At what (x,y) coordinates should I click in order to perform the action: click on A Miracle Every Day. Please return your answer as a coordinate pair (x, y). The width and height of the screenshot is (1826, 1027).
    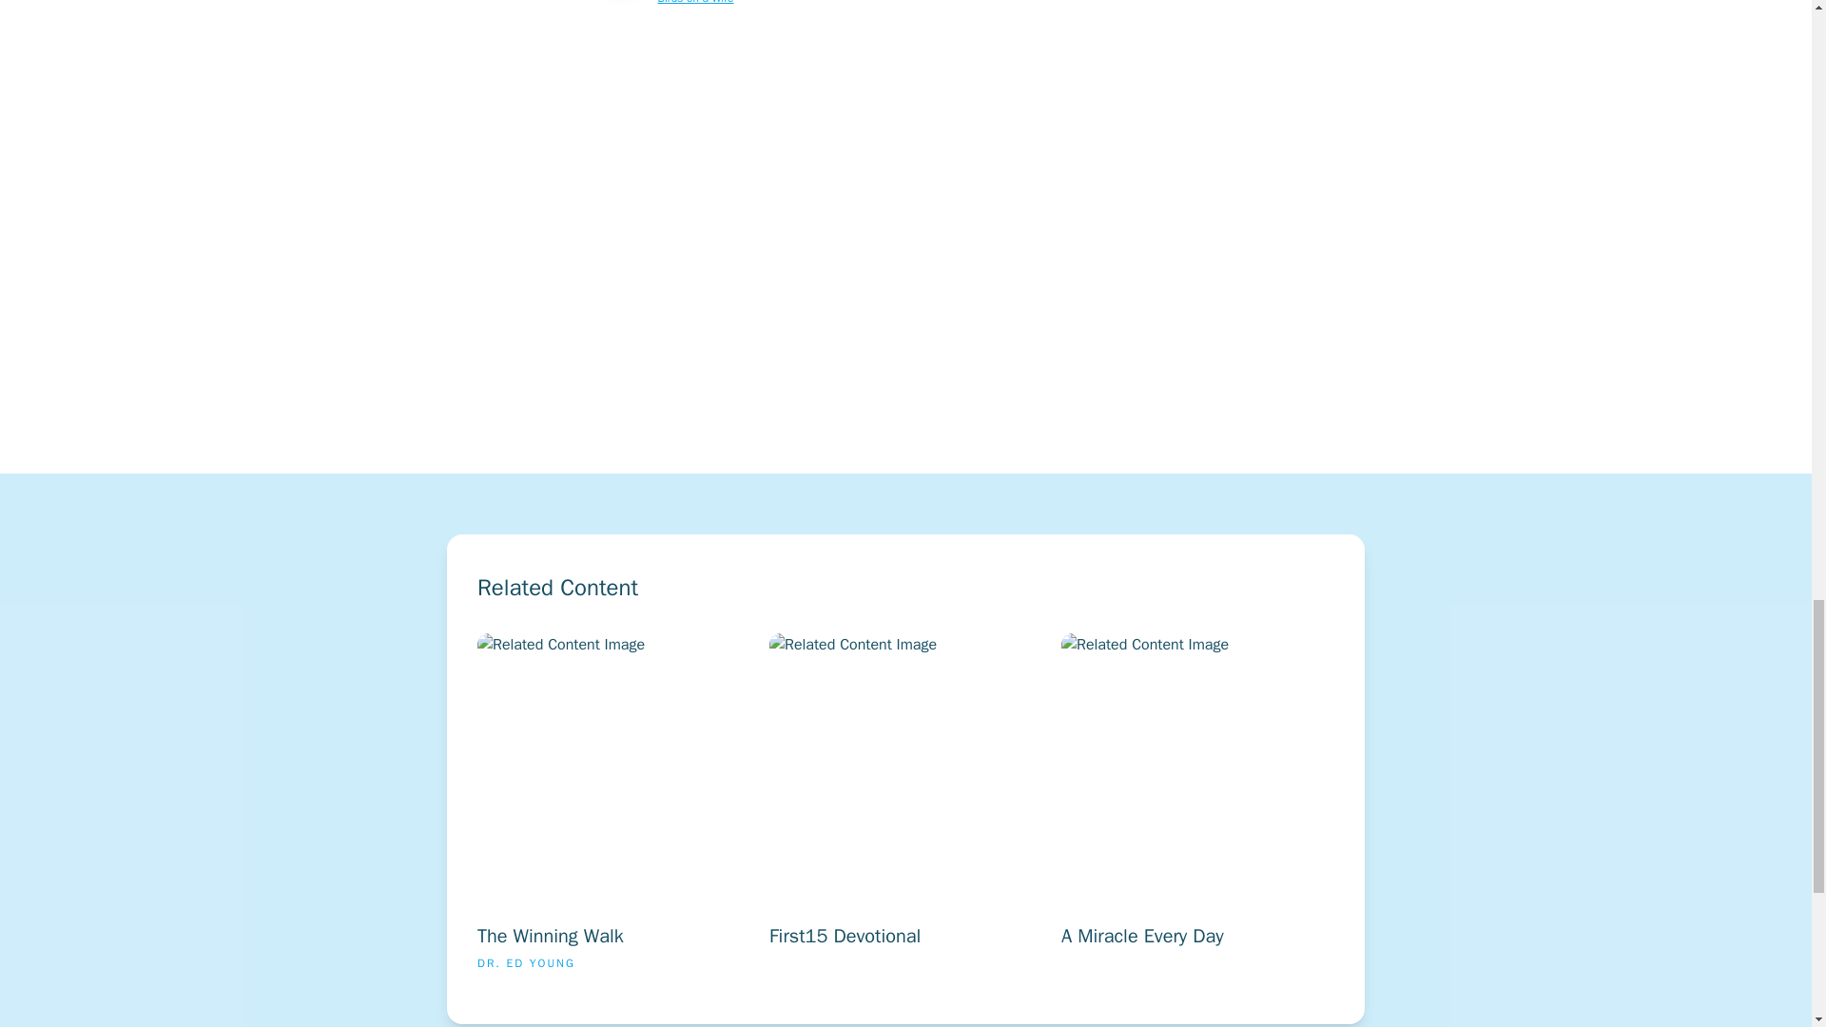
    Looking at the image, I should click on (1299, 809).